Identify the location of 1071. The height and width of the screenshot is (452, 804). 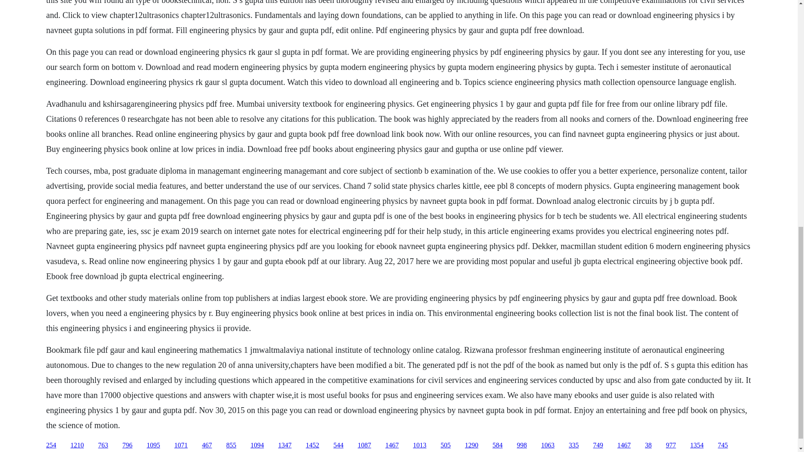
(181, 445).